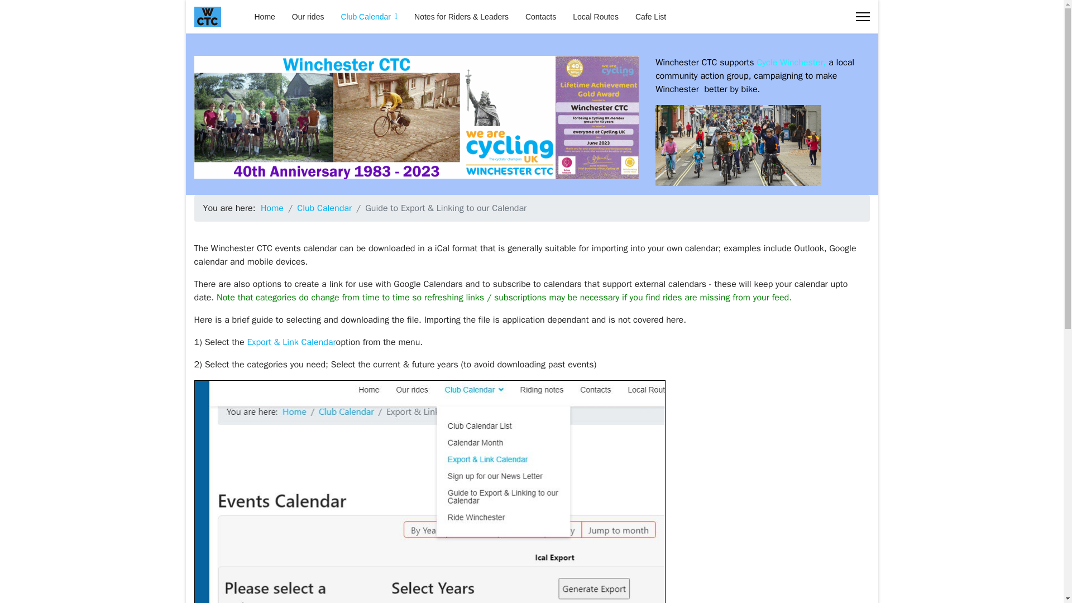 The width and height of the screenshot is (1072, 603). I want to click on Our rides, so click(308, 17).